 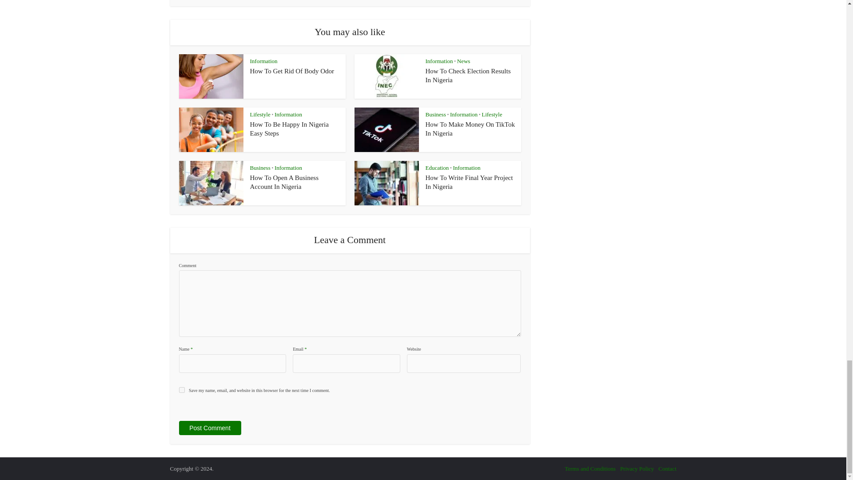 I want to click on How To Check Election Results In Nigeria, so click(x=468, y=76).